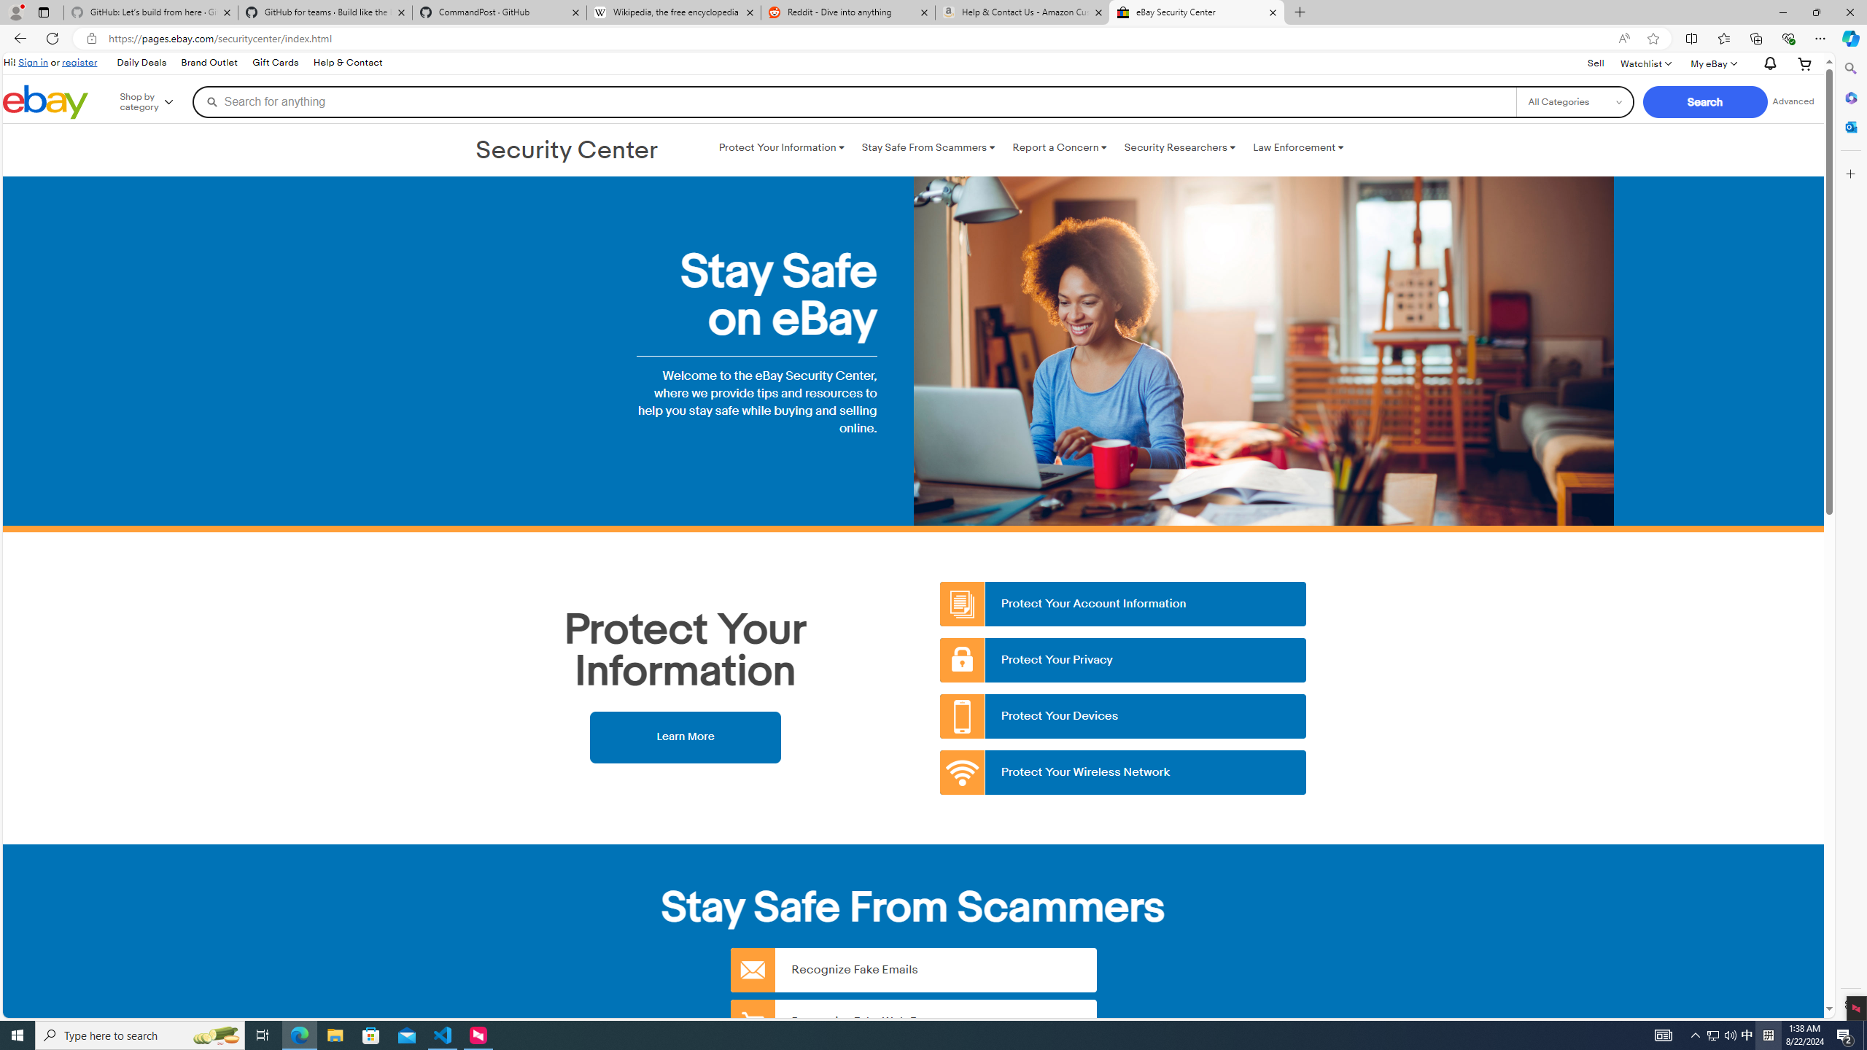 This screenshot has height=1050, width=1867. What do you see at coordinates (1849, 126) in the screenshot?
I see `Close Outlook pane` at bounding box center [1849, 126].